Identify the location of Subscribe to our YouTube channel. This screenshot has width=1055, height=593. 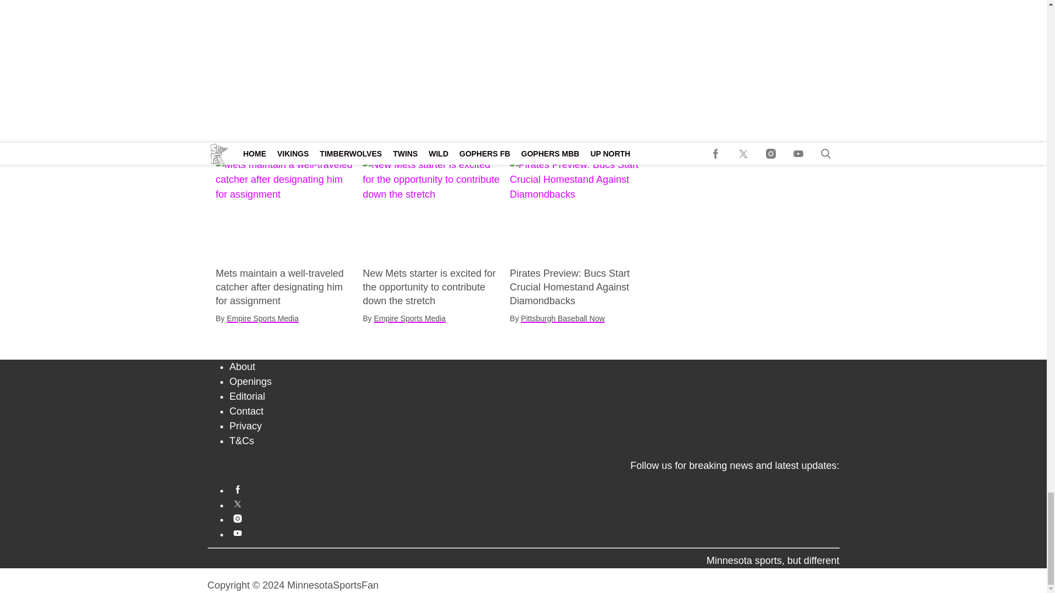
(535, 533).